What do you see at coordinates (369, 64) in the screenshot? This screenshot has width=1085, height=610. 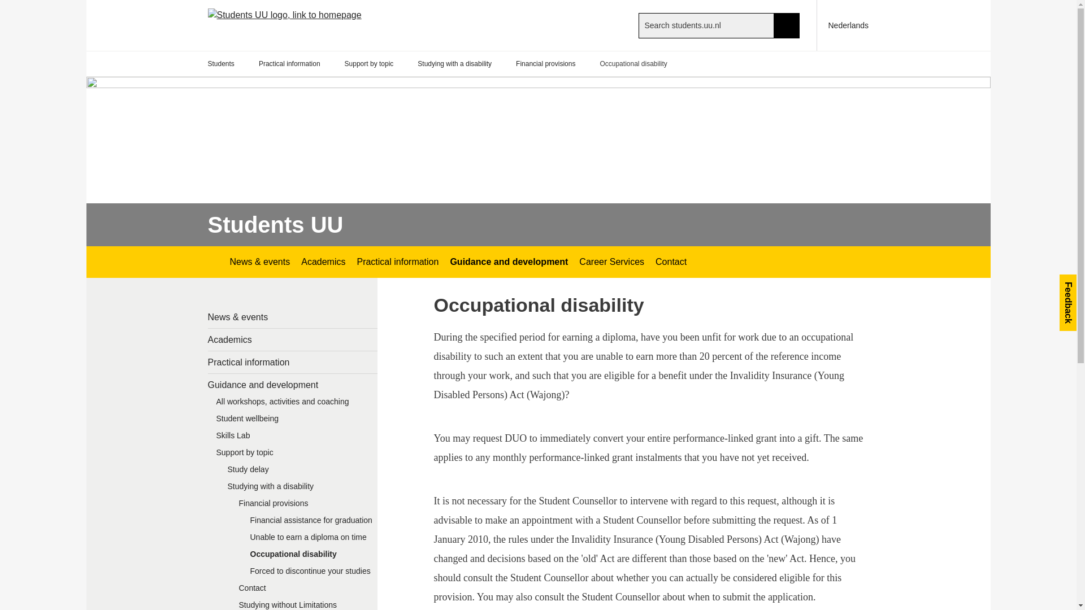 I see `Support by topic` at bounding box center [369, 64].